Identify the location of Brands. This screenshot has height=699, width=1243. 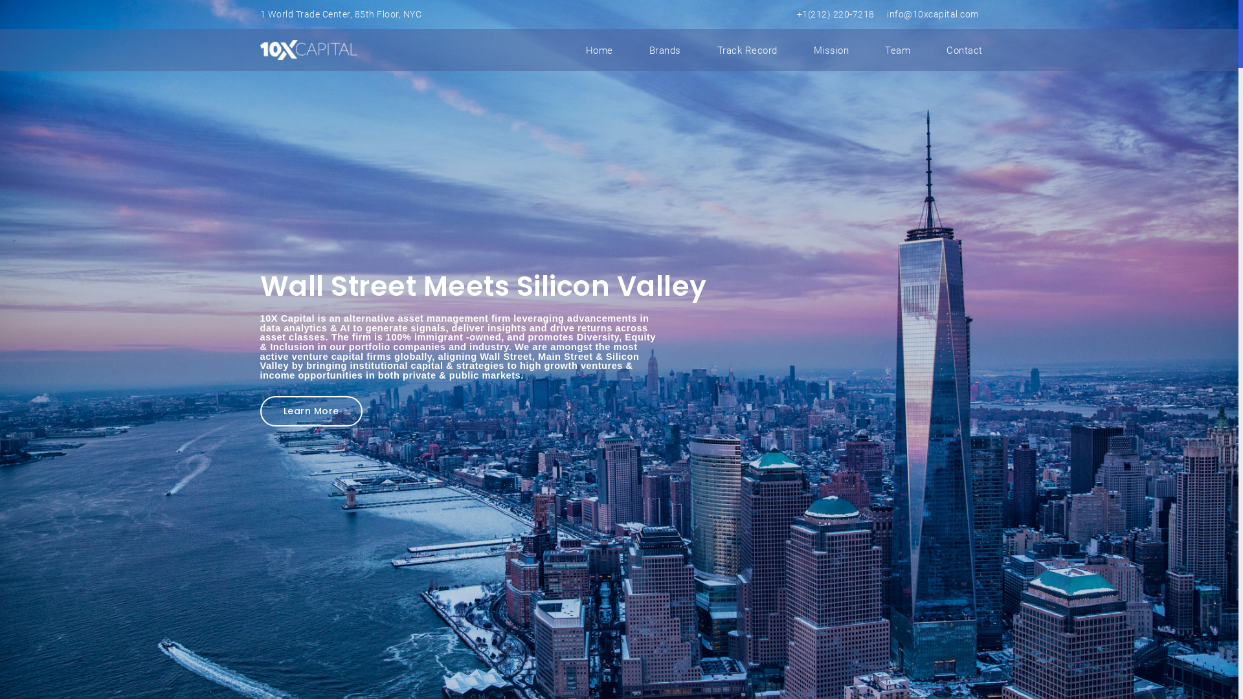
(664, 50).